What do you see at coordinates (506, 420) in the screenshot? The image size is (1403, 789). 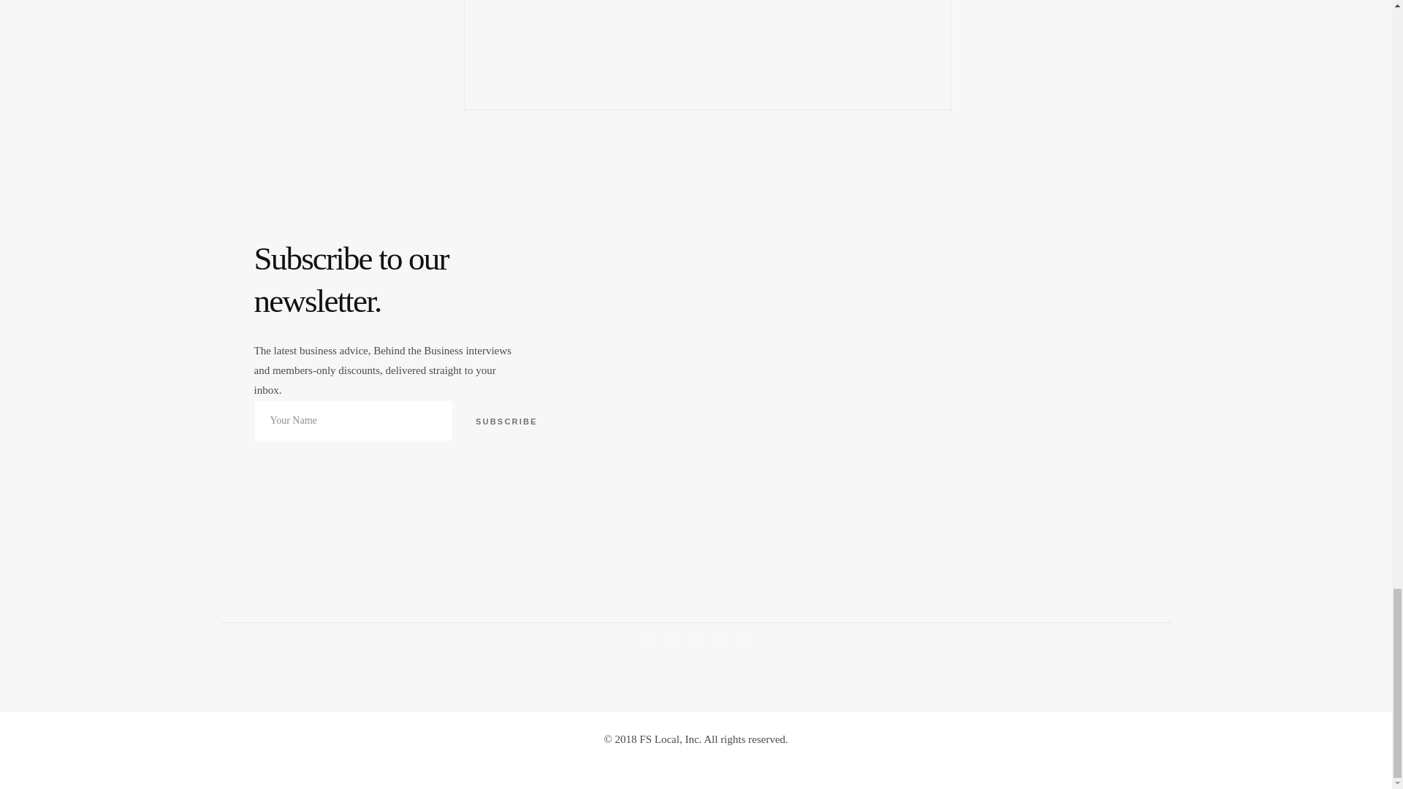 I see `Subscribe` at bounding box center [506, 420].